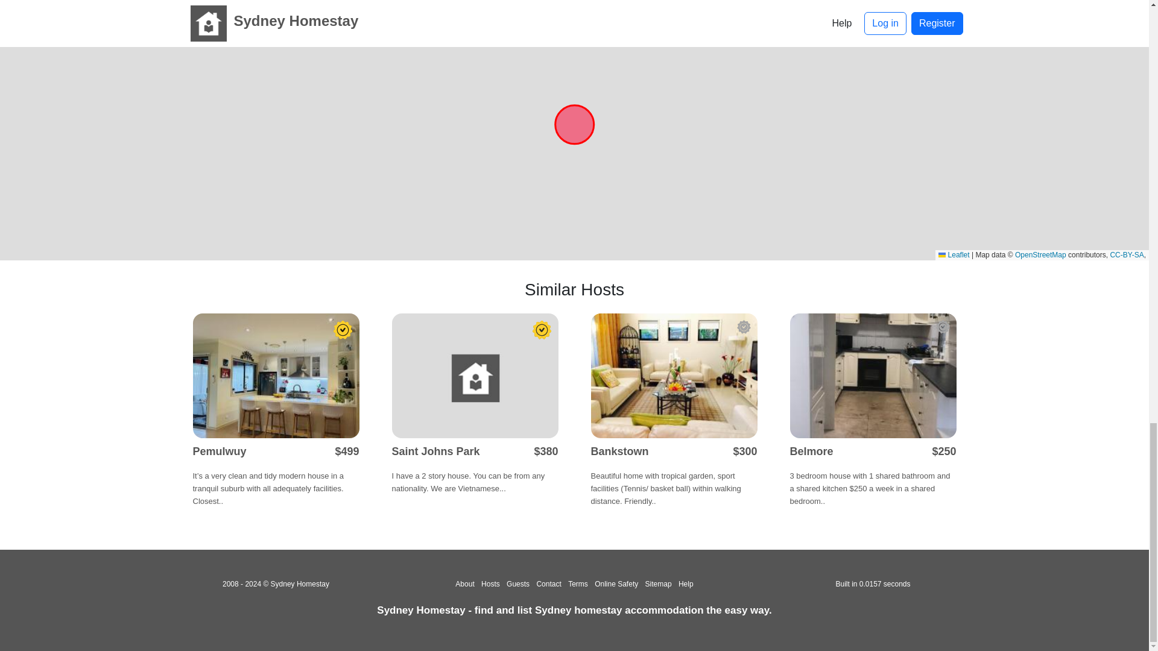  What do you see at coordinates (578, 584) in the screenshot?
I see `Terms` at bounding box center [578, 584].